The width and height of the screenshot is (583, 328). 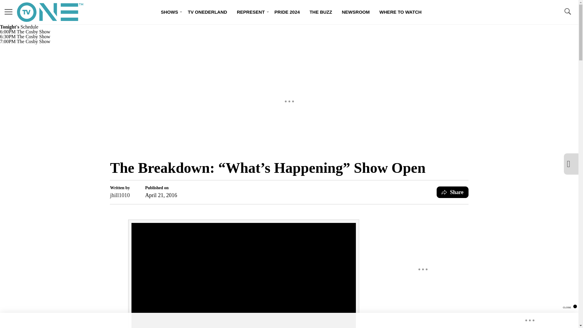 What do you see at coordinates (567, 12) in the screenshot?
I see `TOGGLE SEARCH` at bounding box center [567, 12].